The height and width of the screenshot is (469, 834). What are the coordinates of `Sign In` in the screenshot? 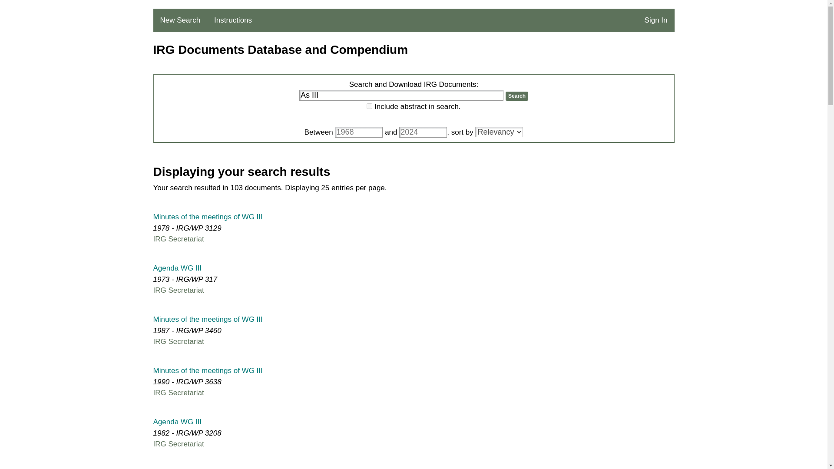 It's located at (656, 20).